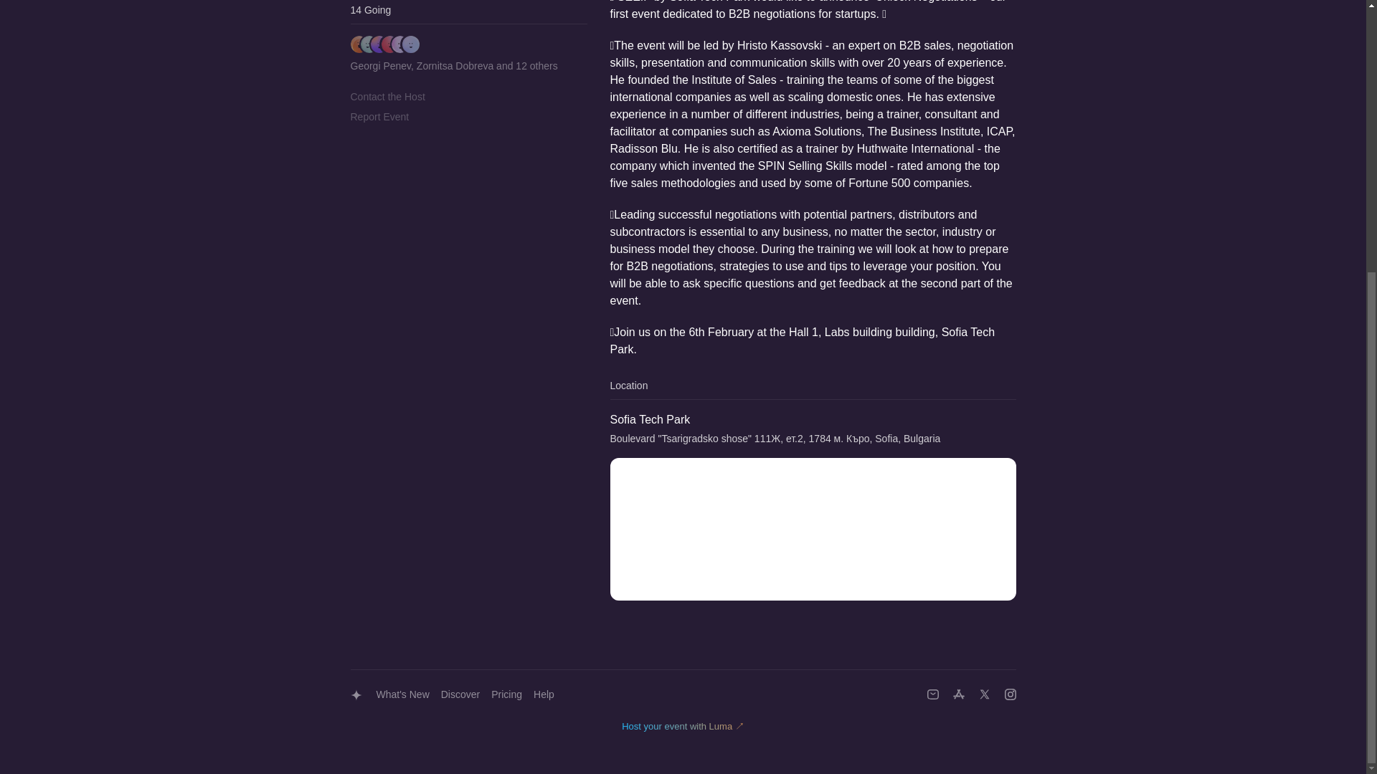 The image size is (1377, 774). I want to click on Discover, so click(460, 695).